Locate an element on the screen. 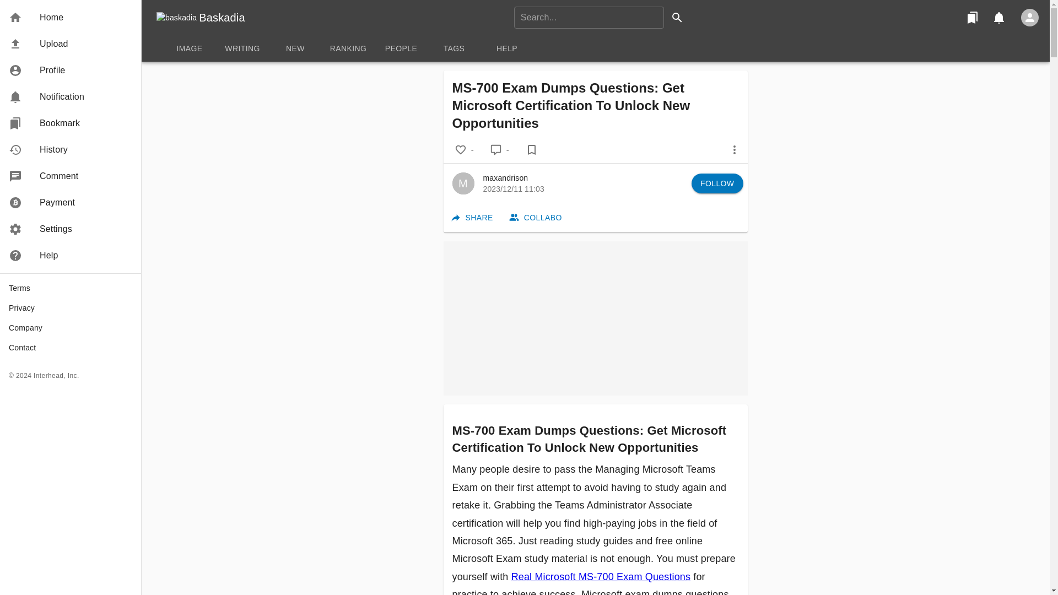 The height and width of the screenshot is (595, 1058). Contact is located at coordinates (71, 348).